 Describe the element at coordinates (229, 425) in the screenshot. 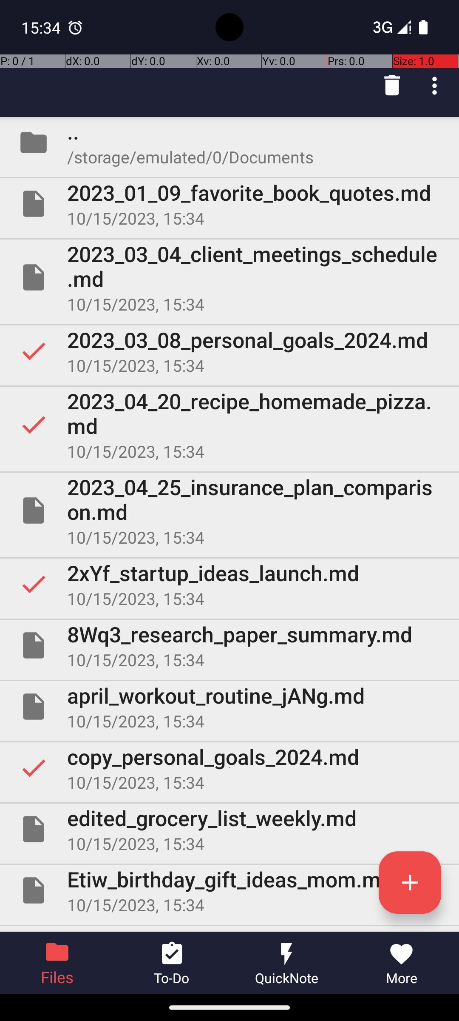

I see `Selected 2023_04_20_recipe_homemade_pizza.md 10/15/2023, 15:34` at that location.